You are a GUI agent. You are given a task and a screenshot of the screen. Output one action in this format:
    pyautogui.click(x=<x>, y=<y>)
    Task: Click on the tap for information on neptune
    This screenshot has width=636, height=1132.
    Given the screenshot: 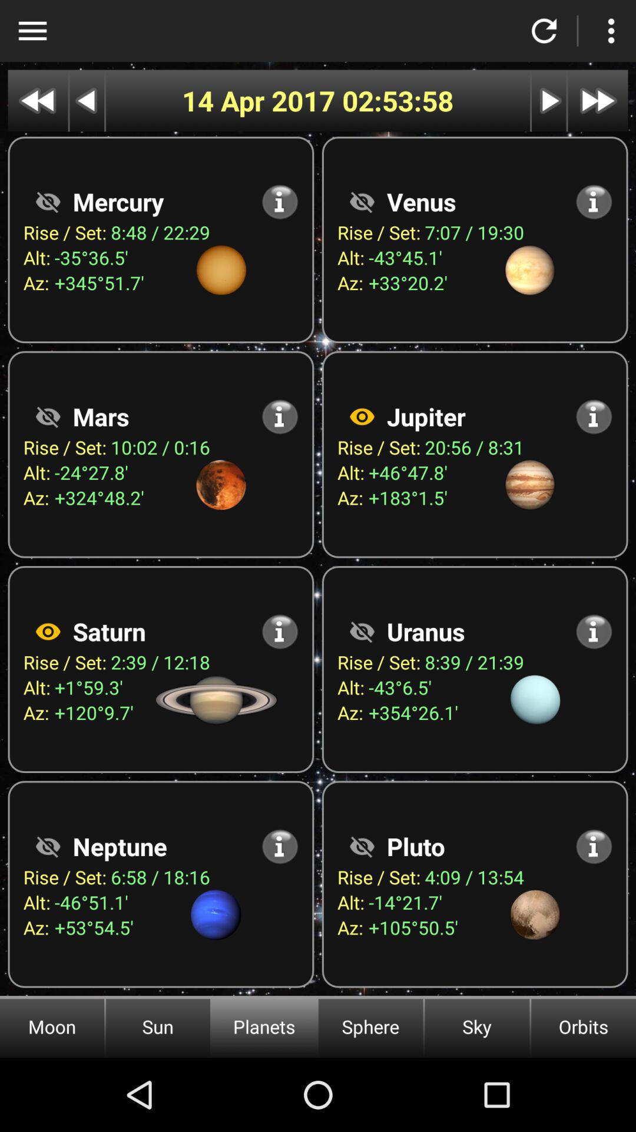 What is the action you would take?
    pyautogui.click(x=280, y=847)
    